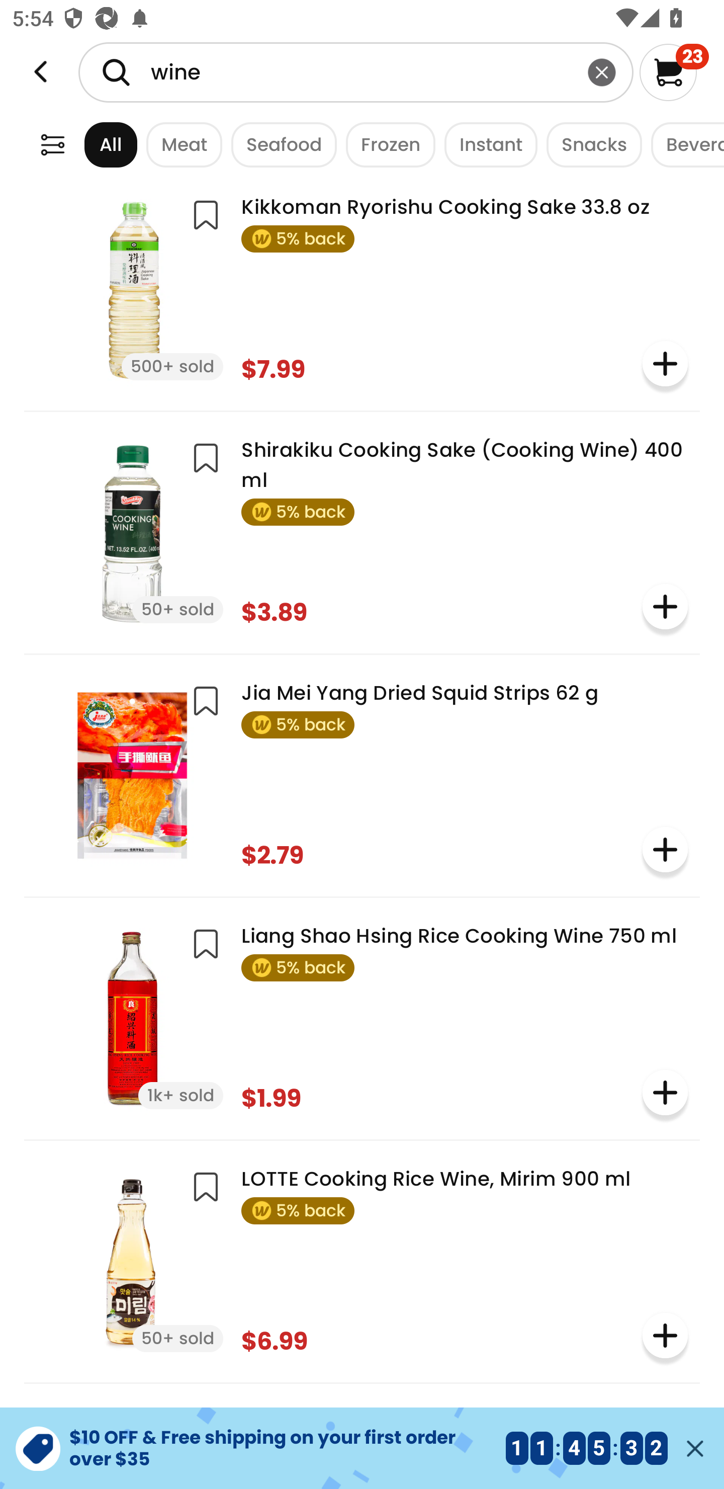 This screenshot has height=1489, width=724. Describe the element at coordinates (589, 144) in the screenshot. I see `Snacks` at that location.